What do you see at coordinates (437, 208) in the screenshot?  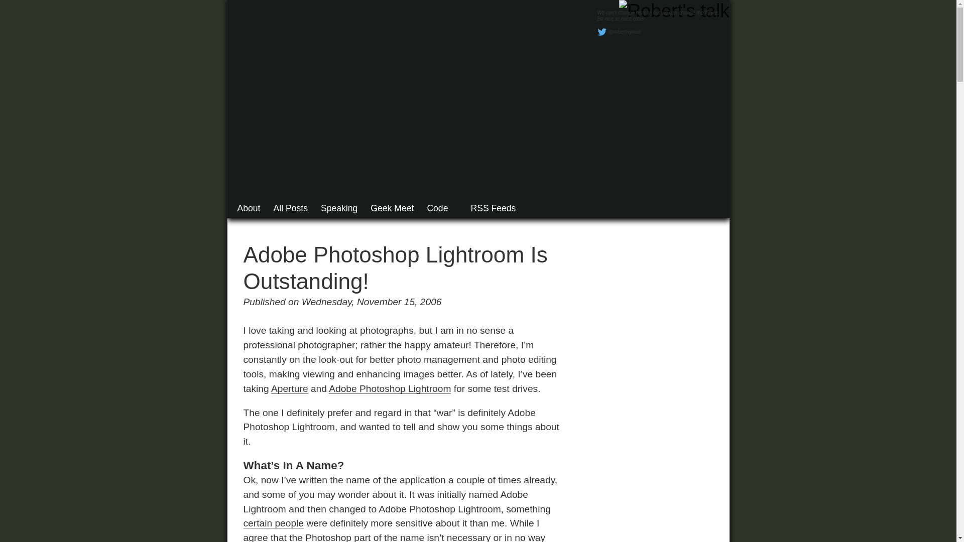 I see `Code` at bounding box center [437, 208].